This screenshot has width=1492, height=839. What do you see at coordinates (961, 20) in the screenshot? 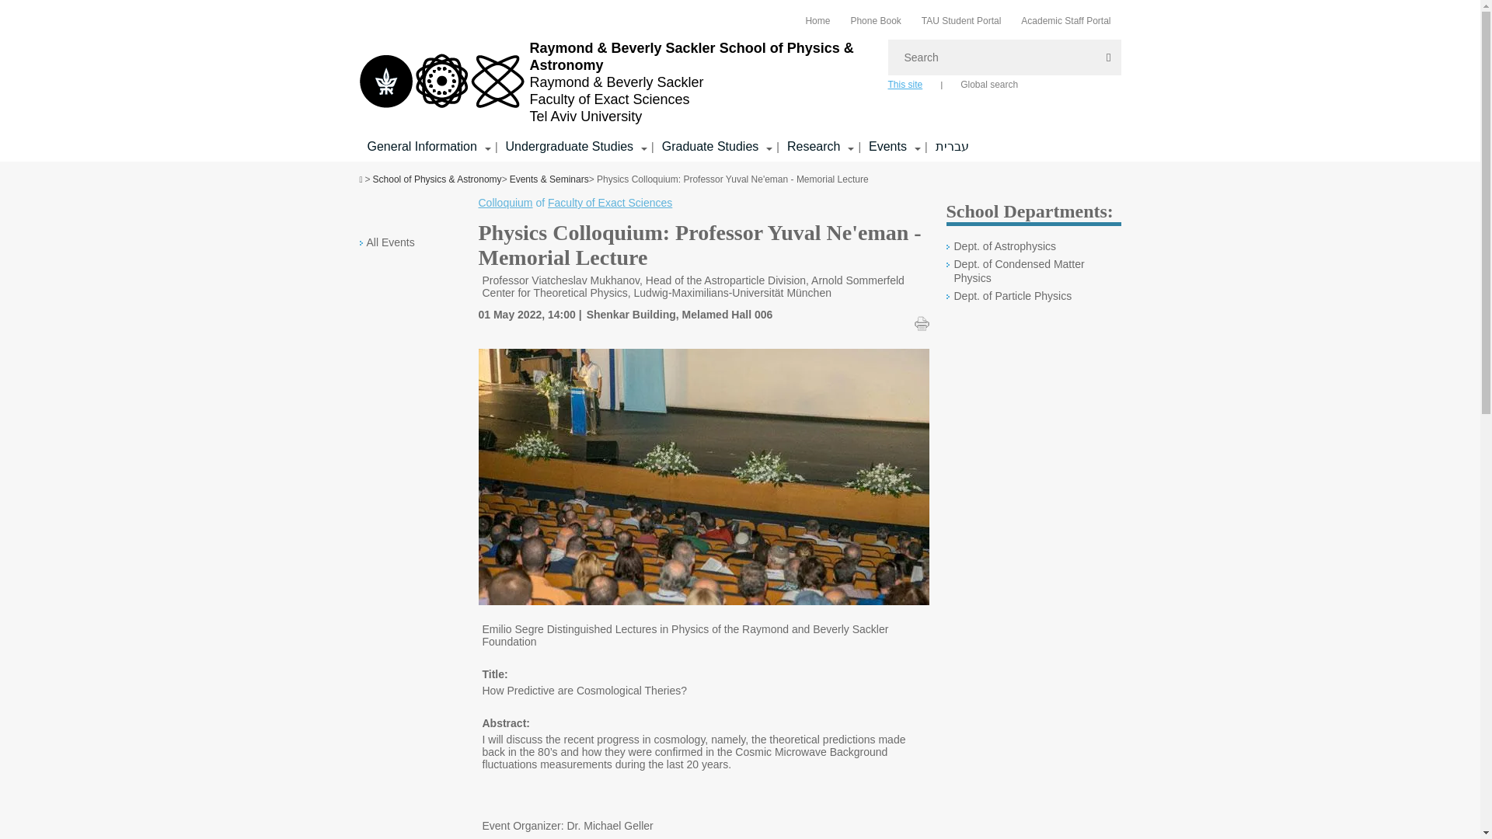
I see `TAU Student Portal` at bounding box center [961, 20].